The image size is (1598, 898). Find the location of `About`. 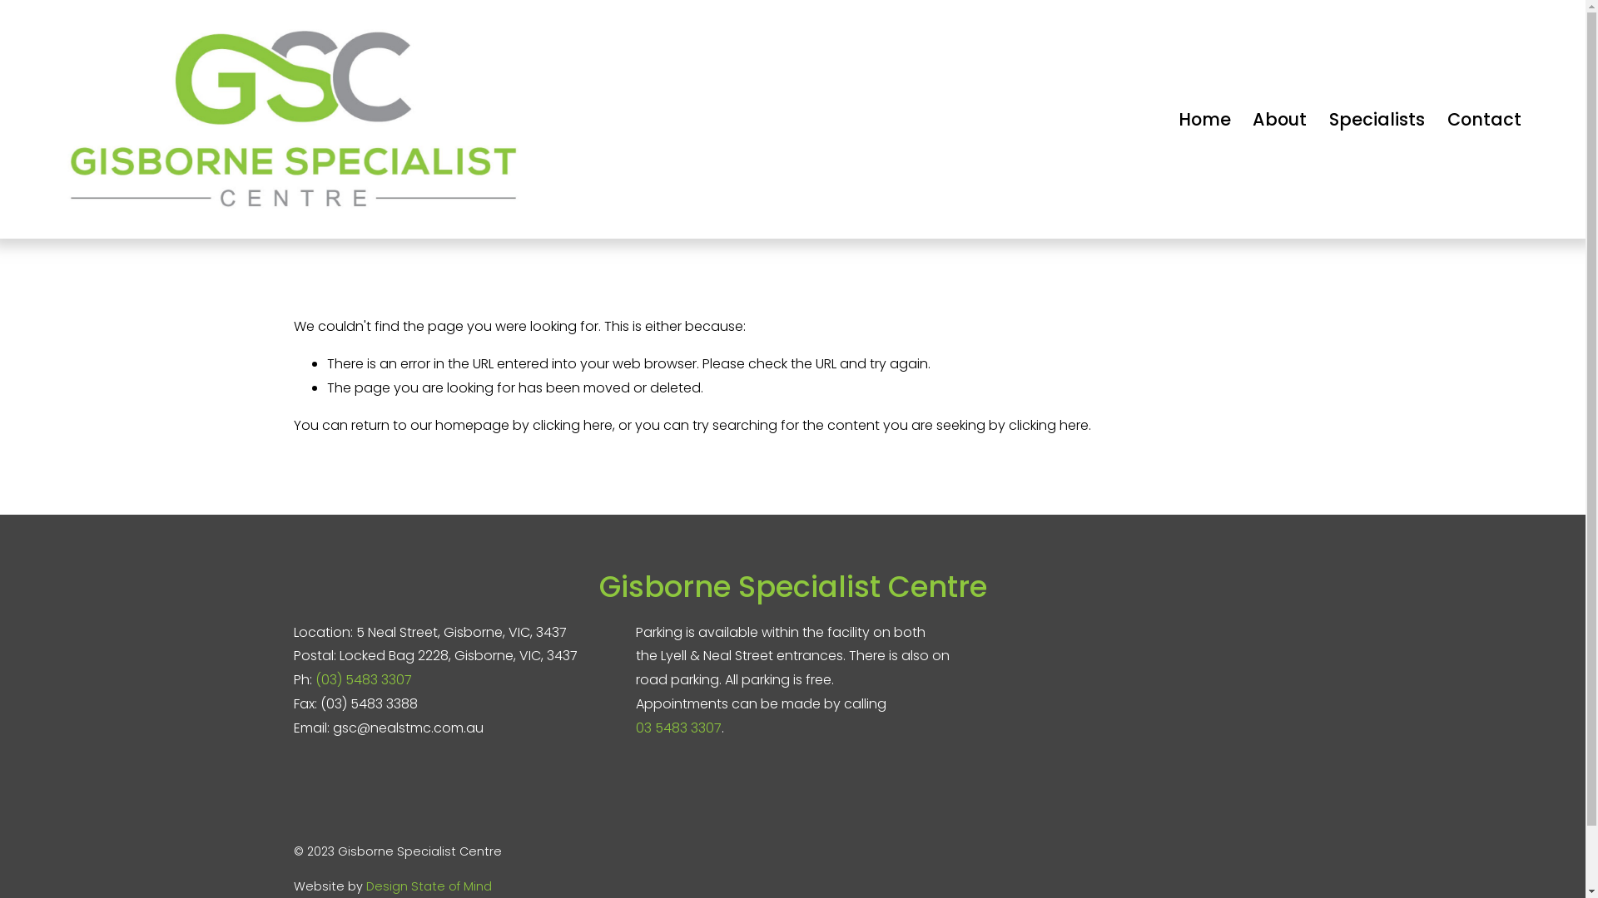

About is located at coordinates (1280, 119).